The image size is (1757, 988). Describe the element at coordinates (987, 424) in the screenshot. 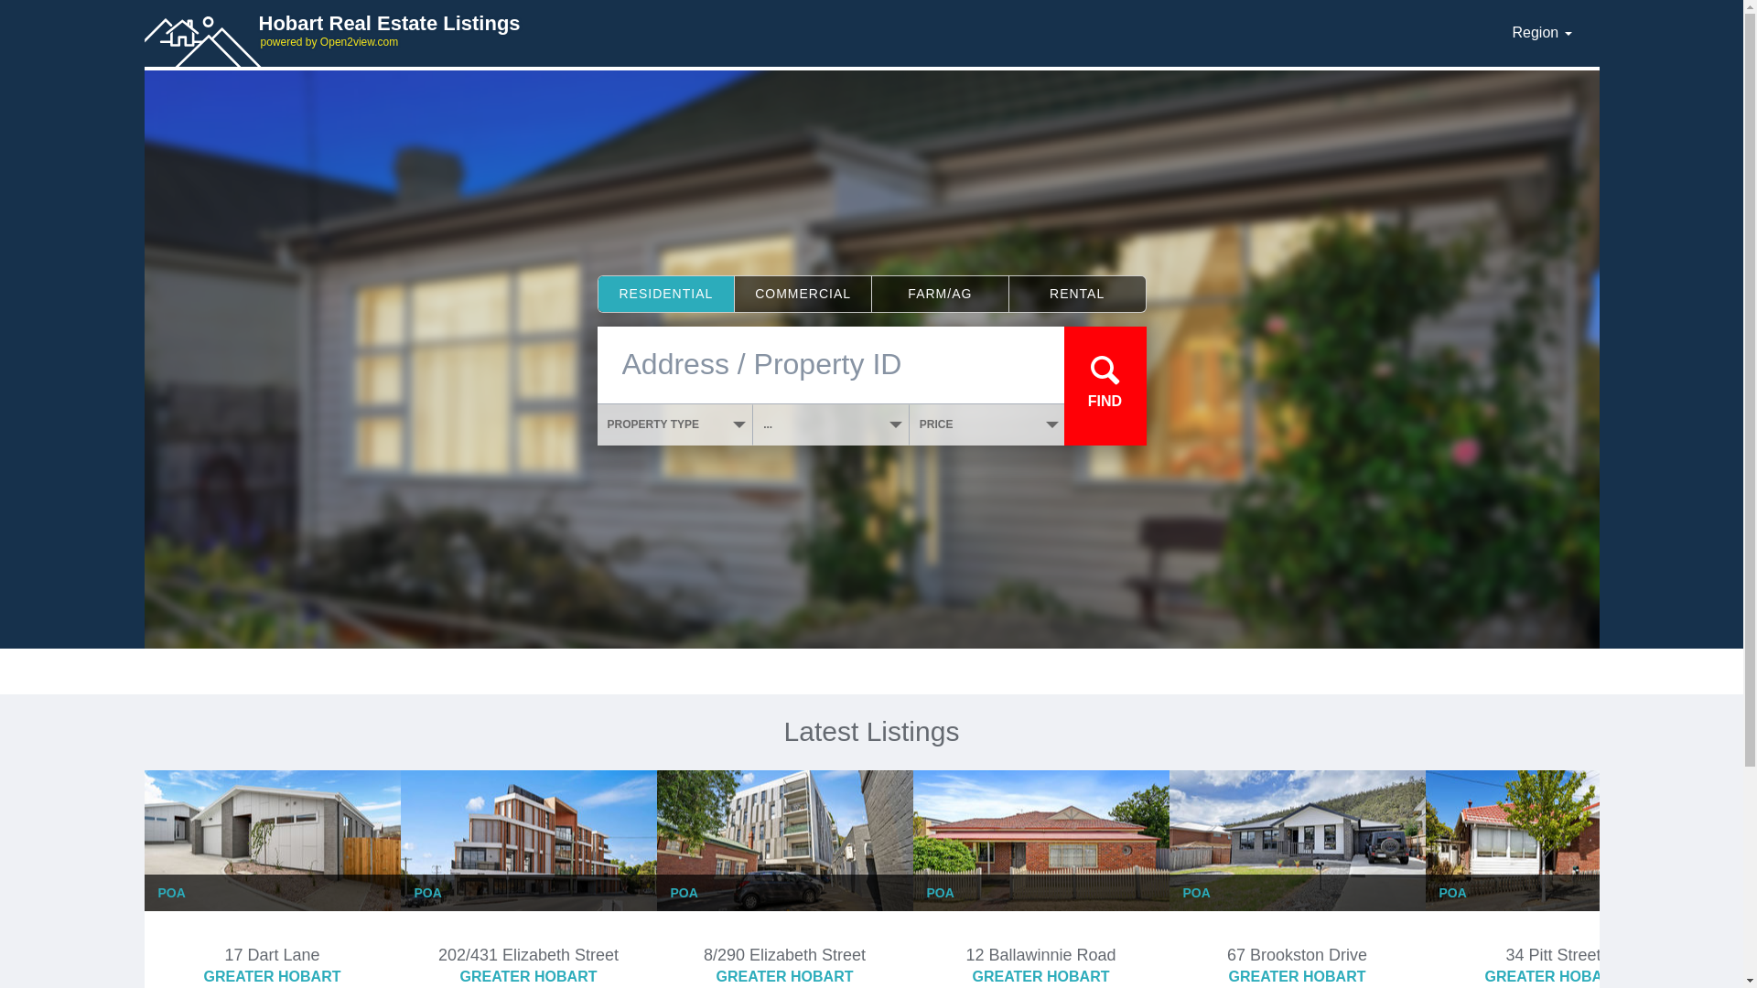

I see `PRICE` at that location.